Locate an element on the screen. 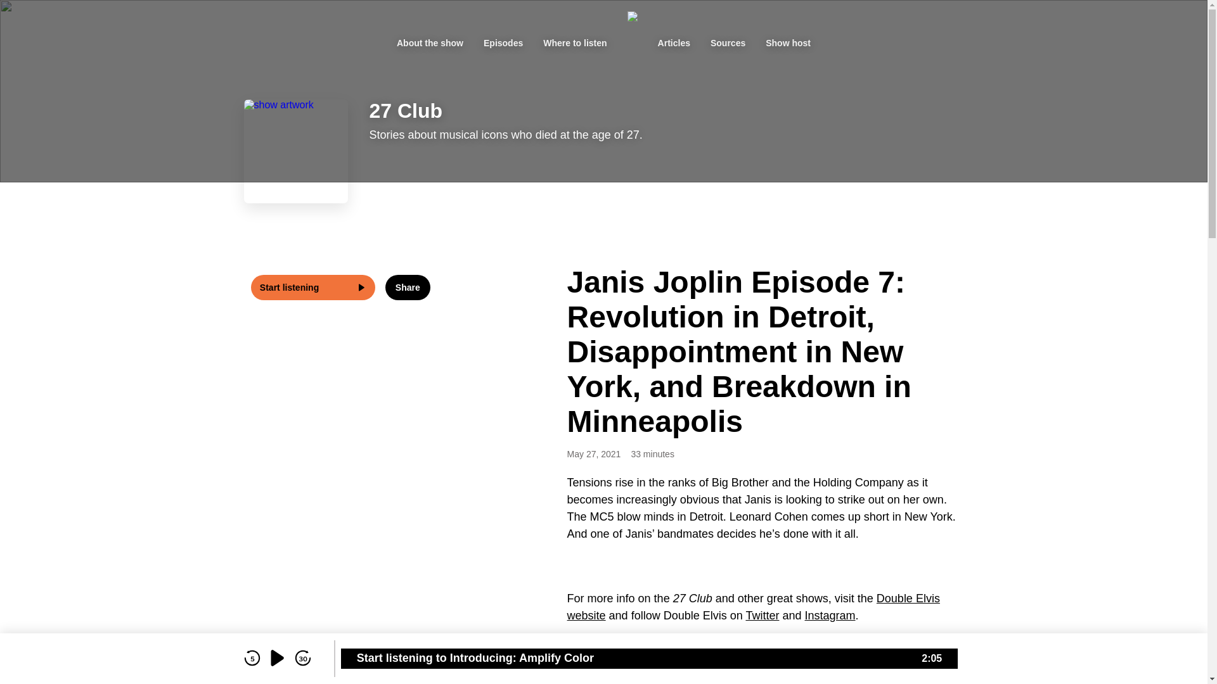  Where to listen is located at coordinates (575, 43).